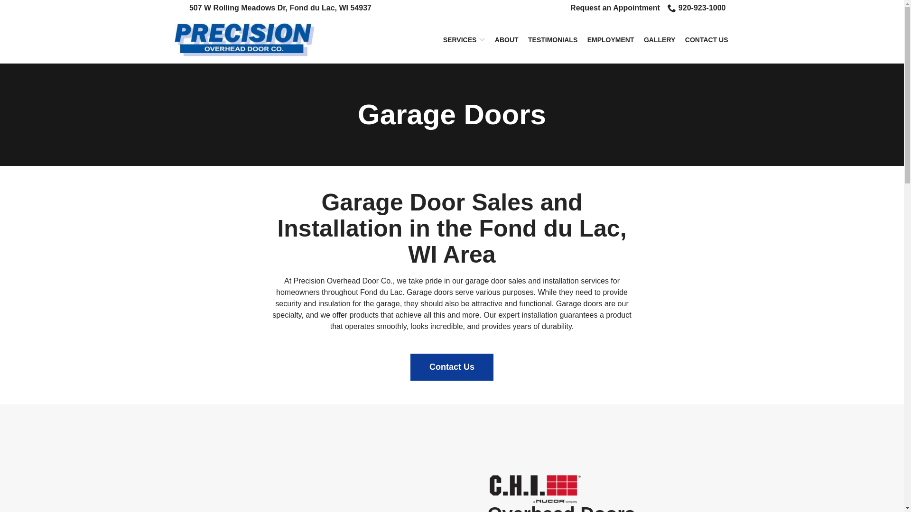 This screenshot has width=911, height=512. I want to click on Contact Us, so click(452, 367).